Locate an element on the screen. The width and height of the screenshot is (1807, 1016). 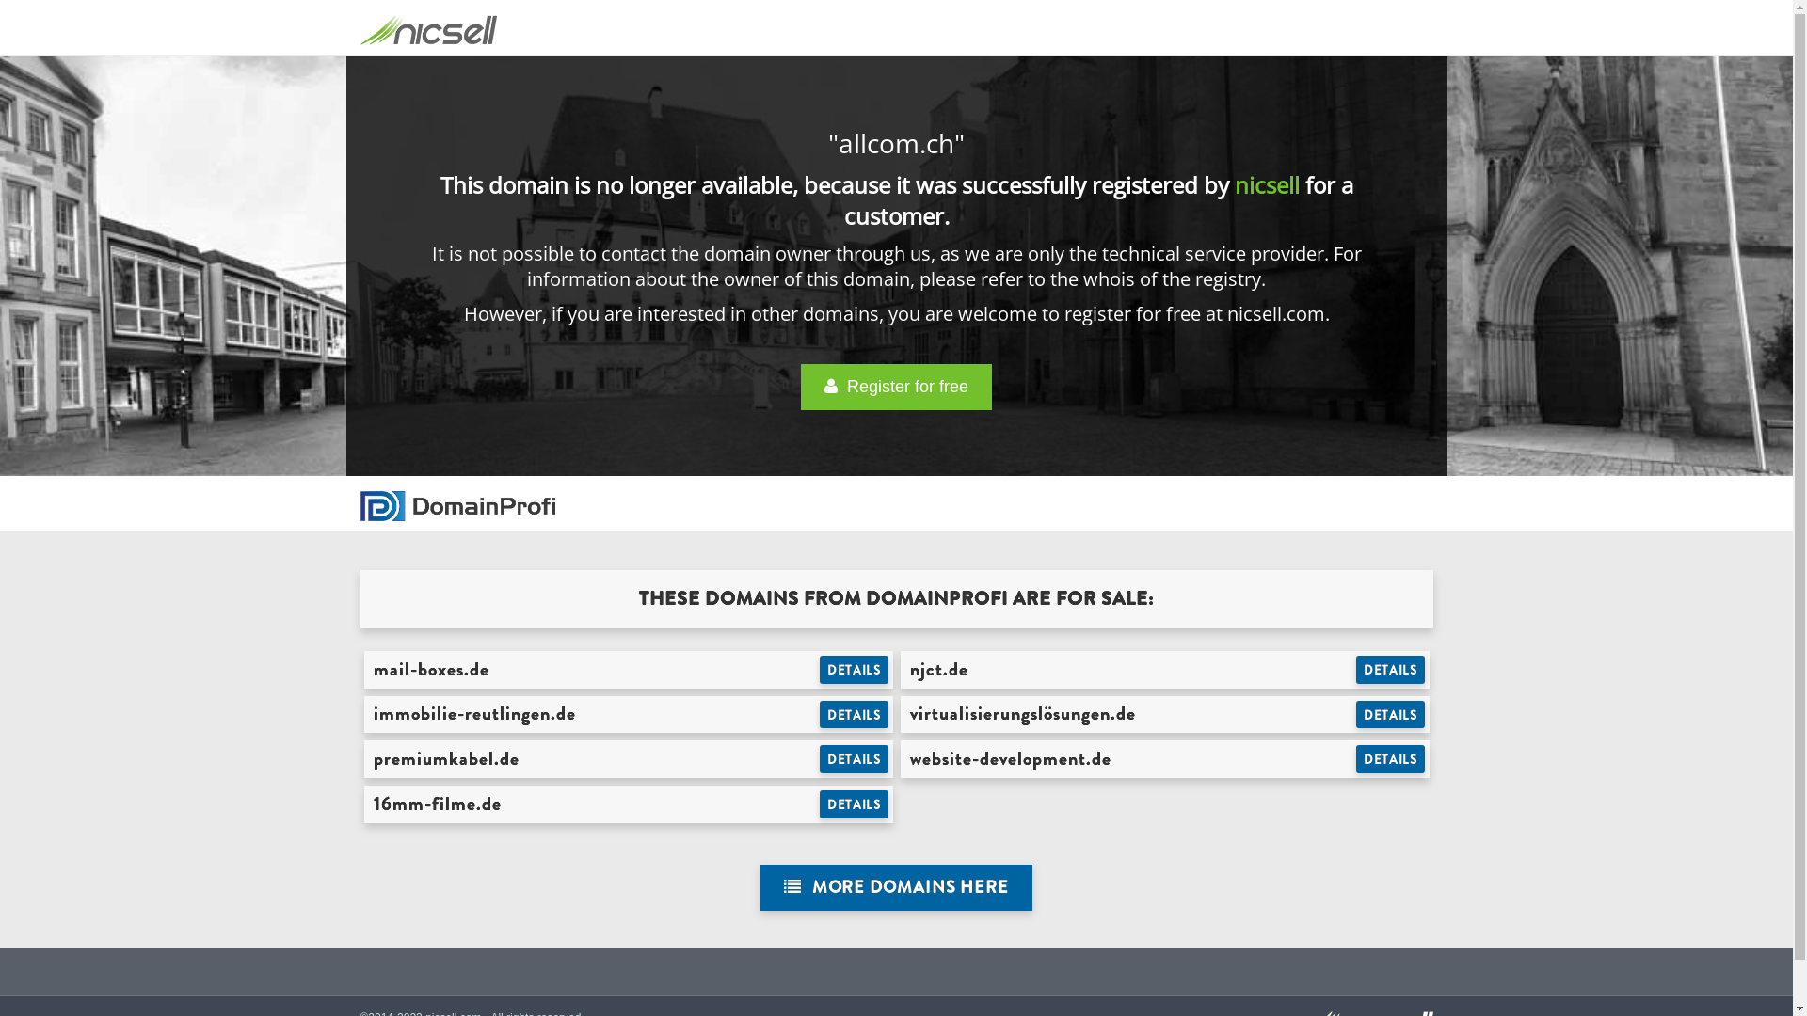
  Register for free is located at coordinates (896, 388).